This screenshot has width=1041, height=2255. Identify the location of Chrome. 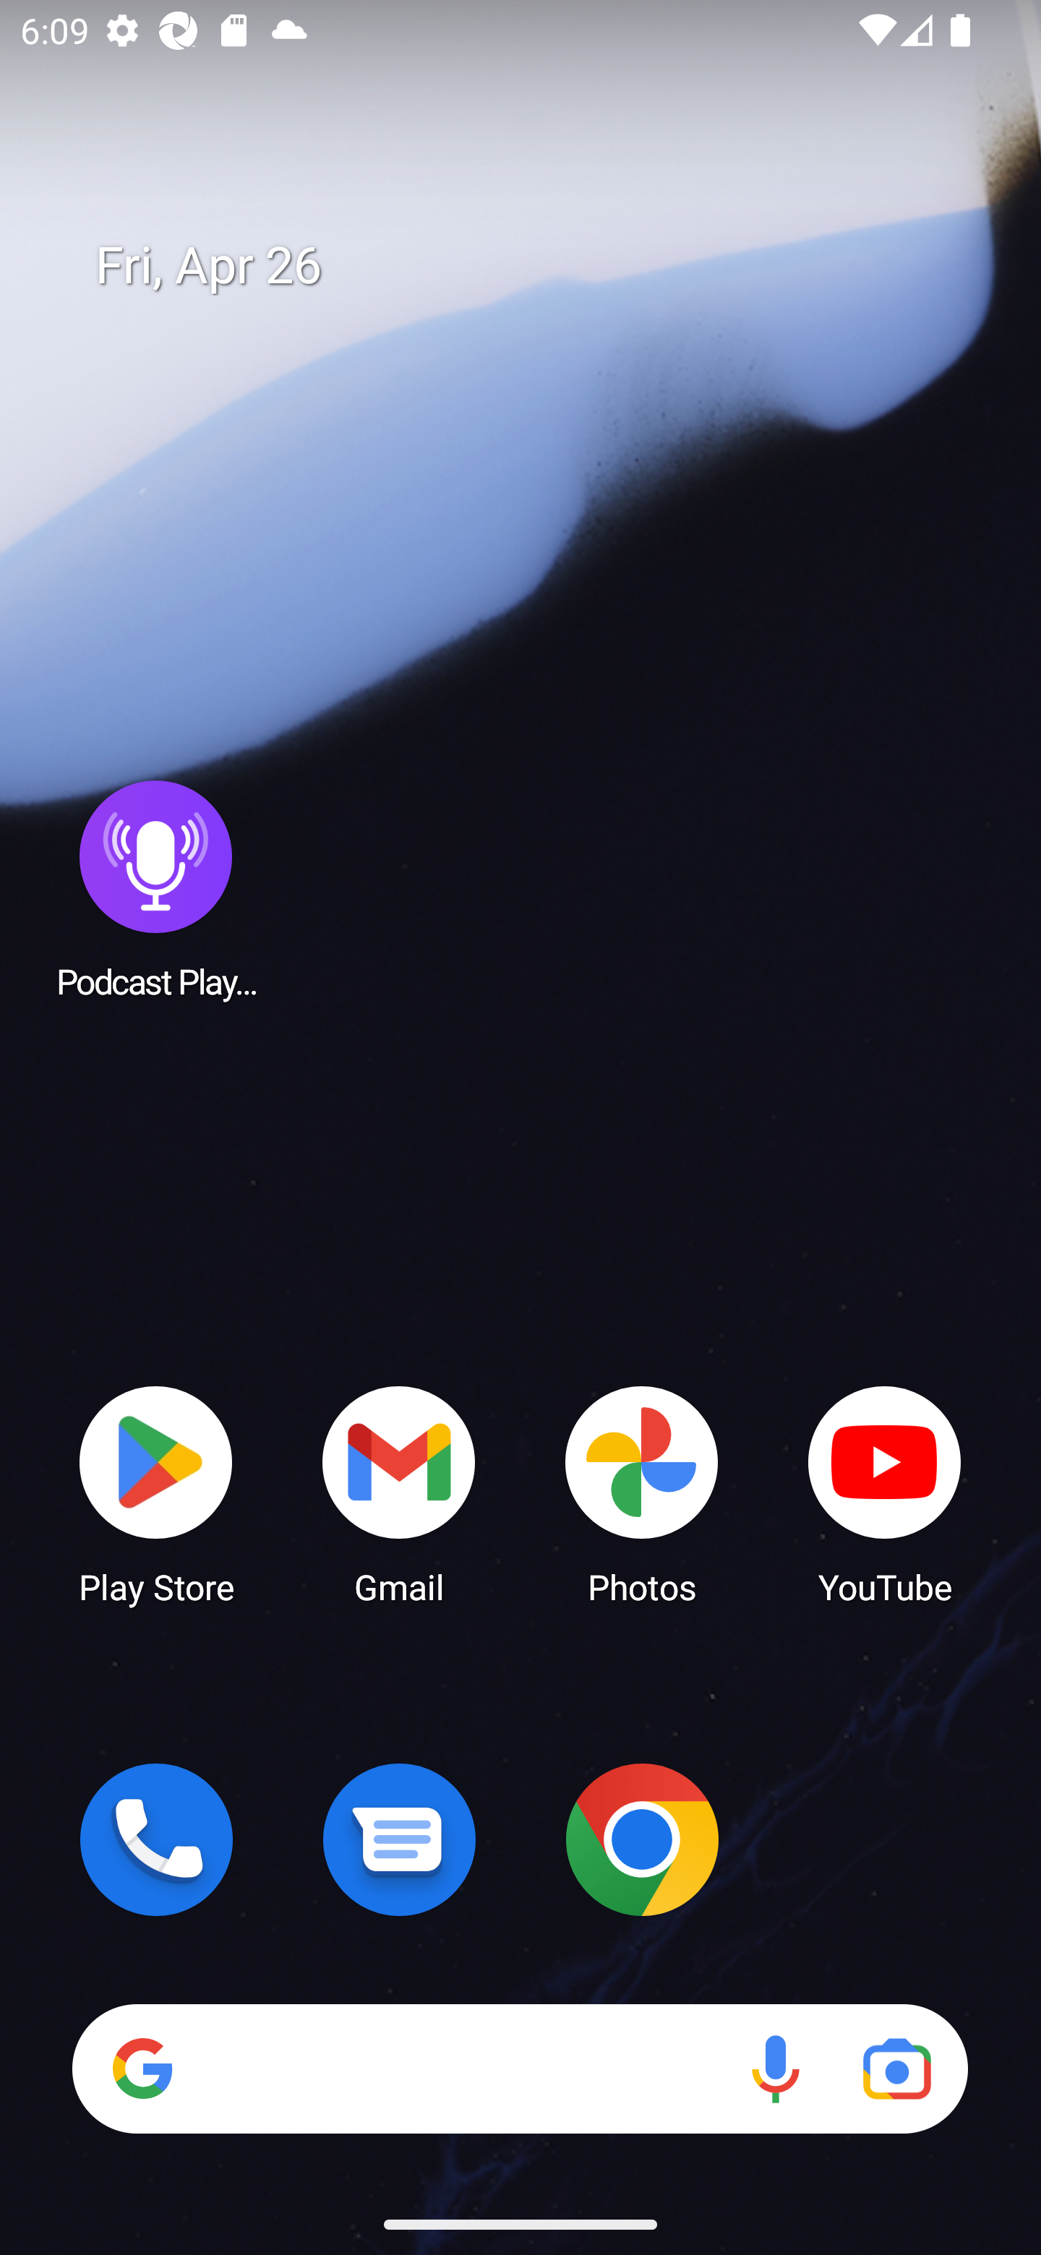
(642, 1839).